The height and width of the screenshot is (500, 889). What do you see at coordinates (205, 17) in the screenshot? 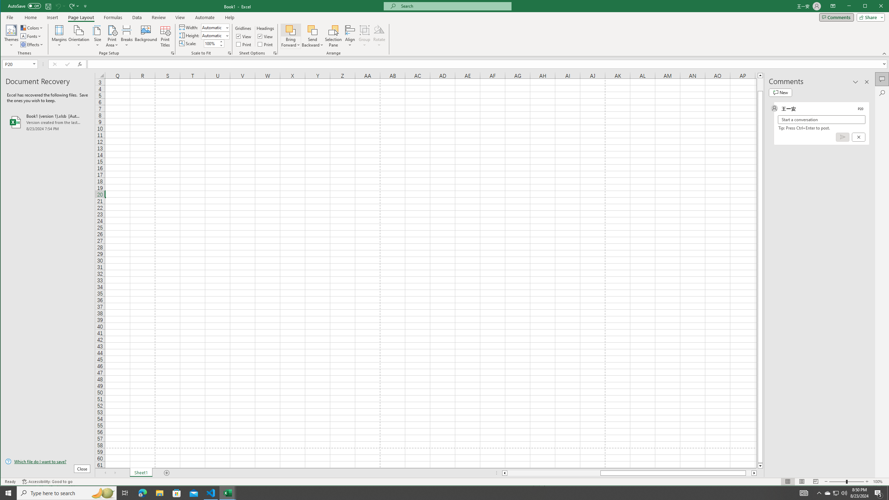
I see `Automate` at bounding box center [205, 17].